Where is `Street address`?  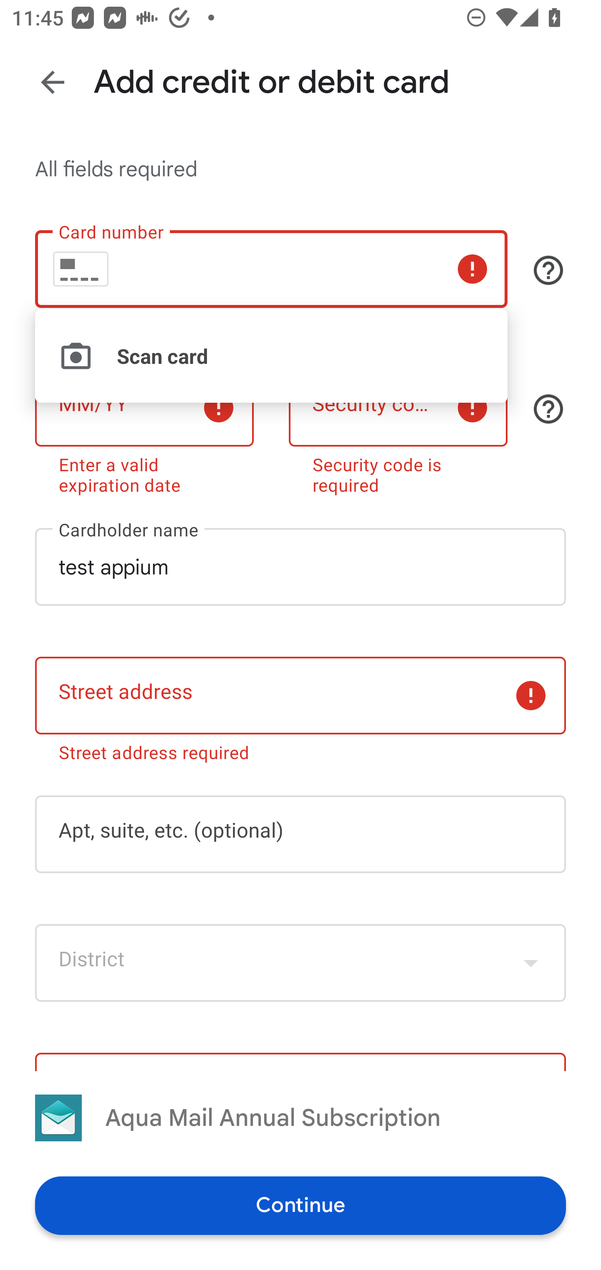 Street address is located at coordinates (300, 695).